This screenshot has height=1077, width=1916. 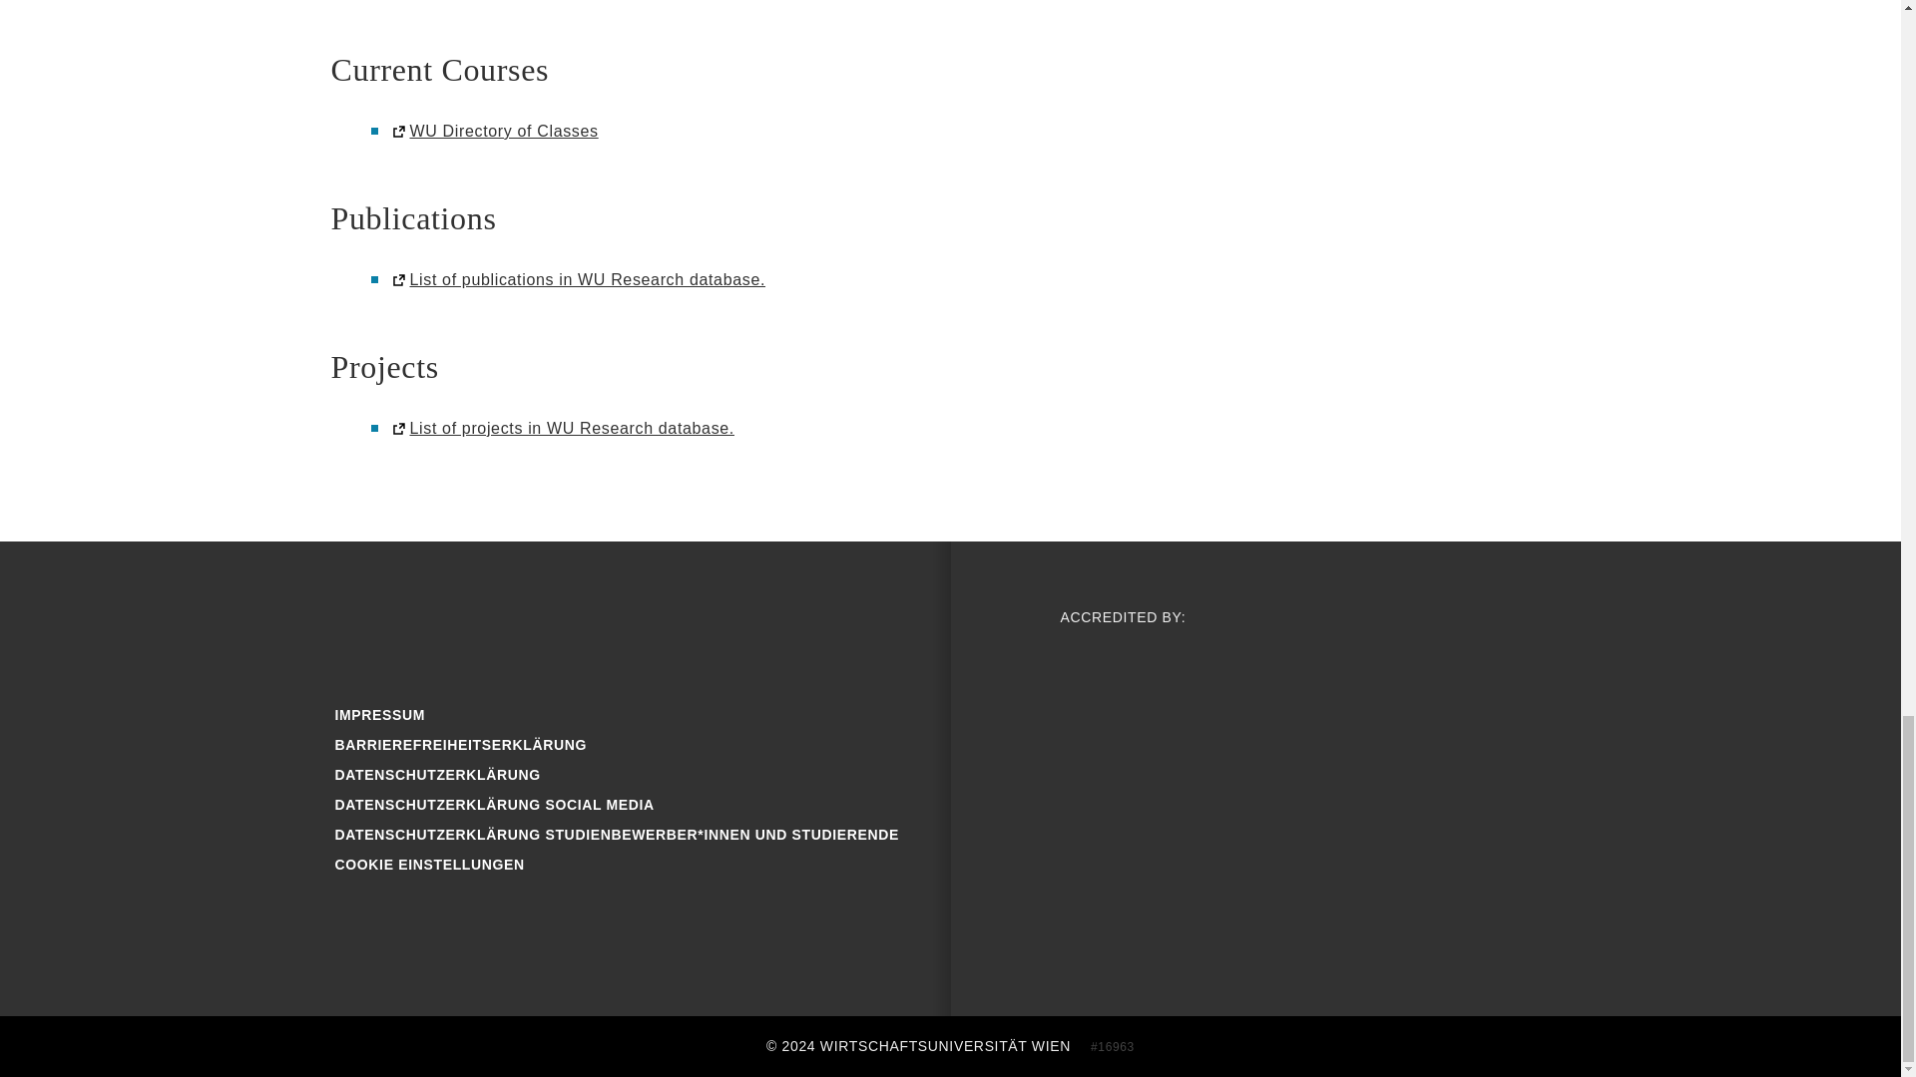 What do you see at coordinates (493, 626) in the screenshot?
I see `Blog` at bounding box center [493, 626].